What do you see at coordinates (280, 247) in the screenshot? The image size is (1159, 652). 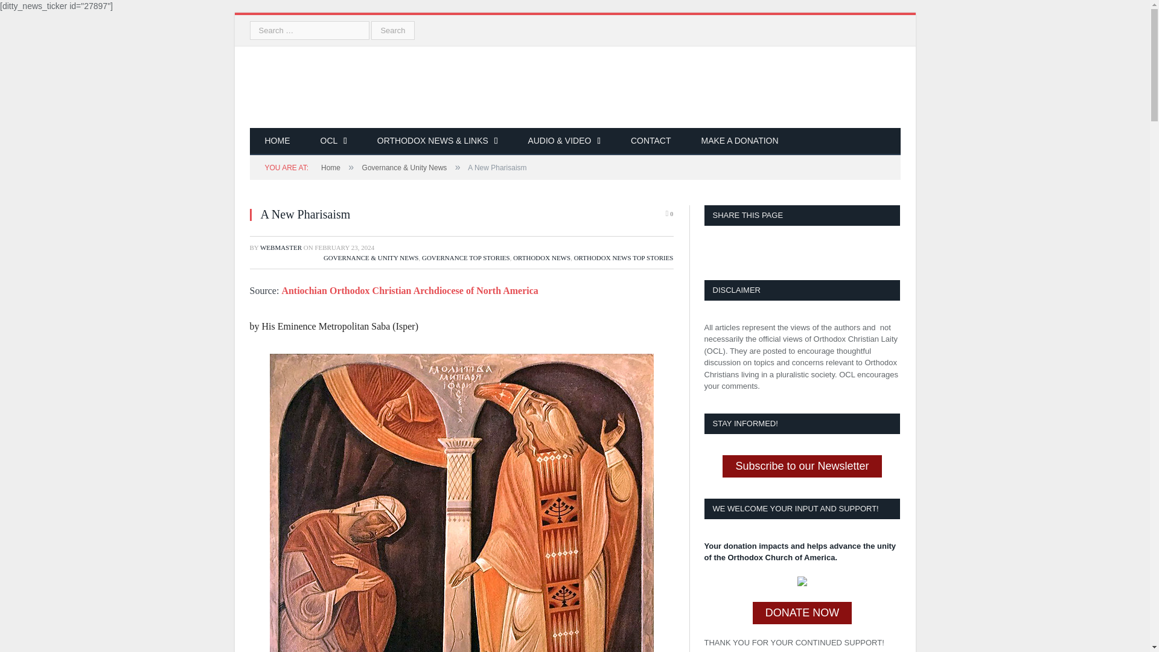 I see `Posts by Webmaster` at bounding box center [280, 247].